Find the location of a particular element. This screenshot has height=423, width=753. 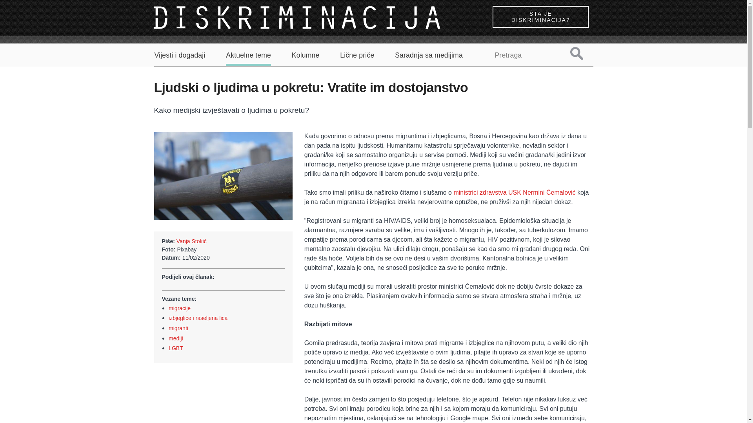

Naslovnica is located at coordinates (298, 17).